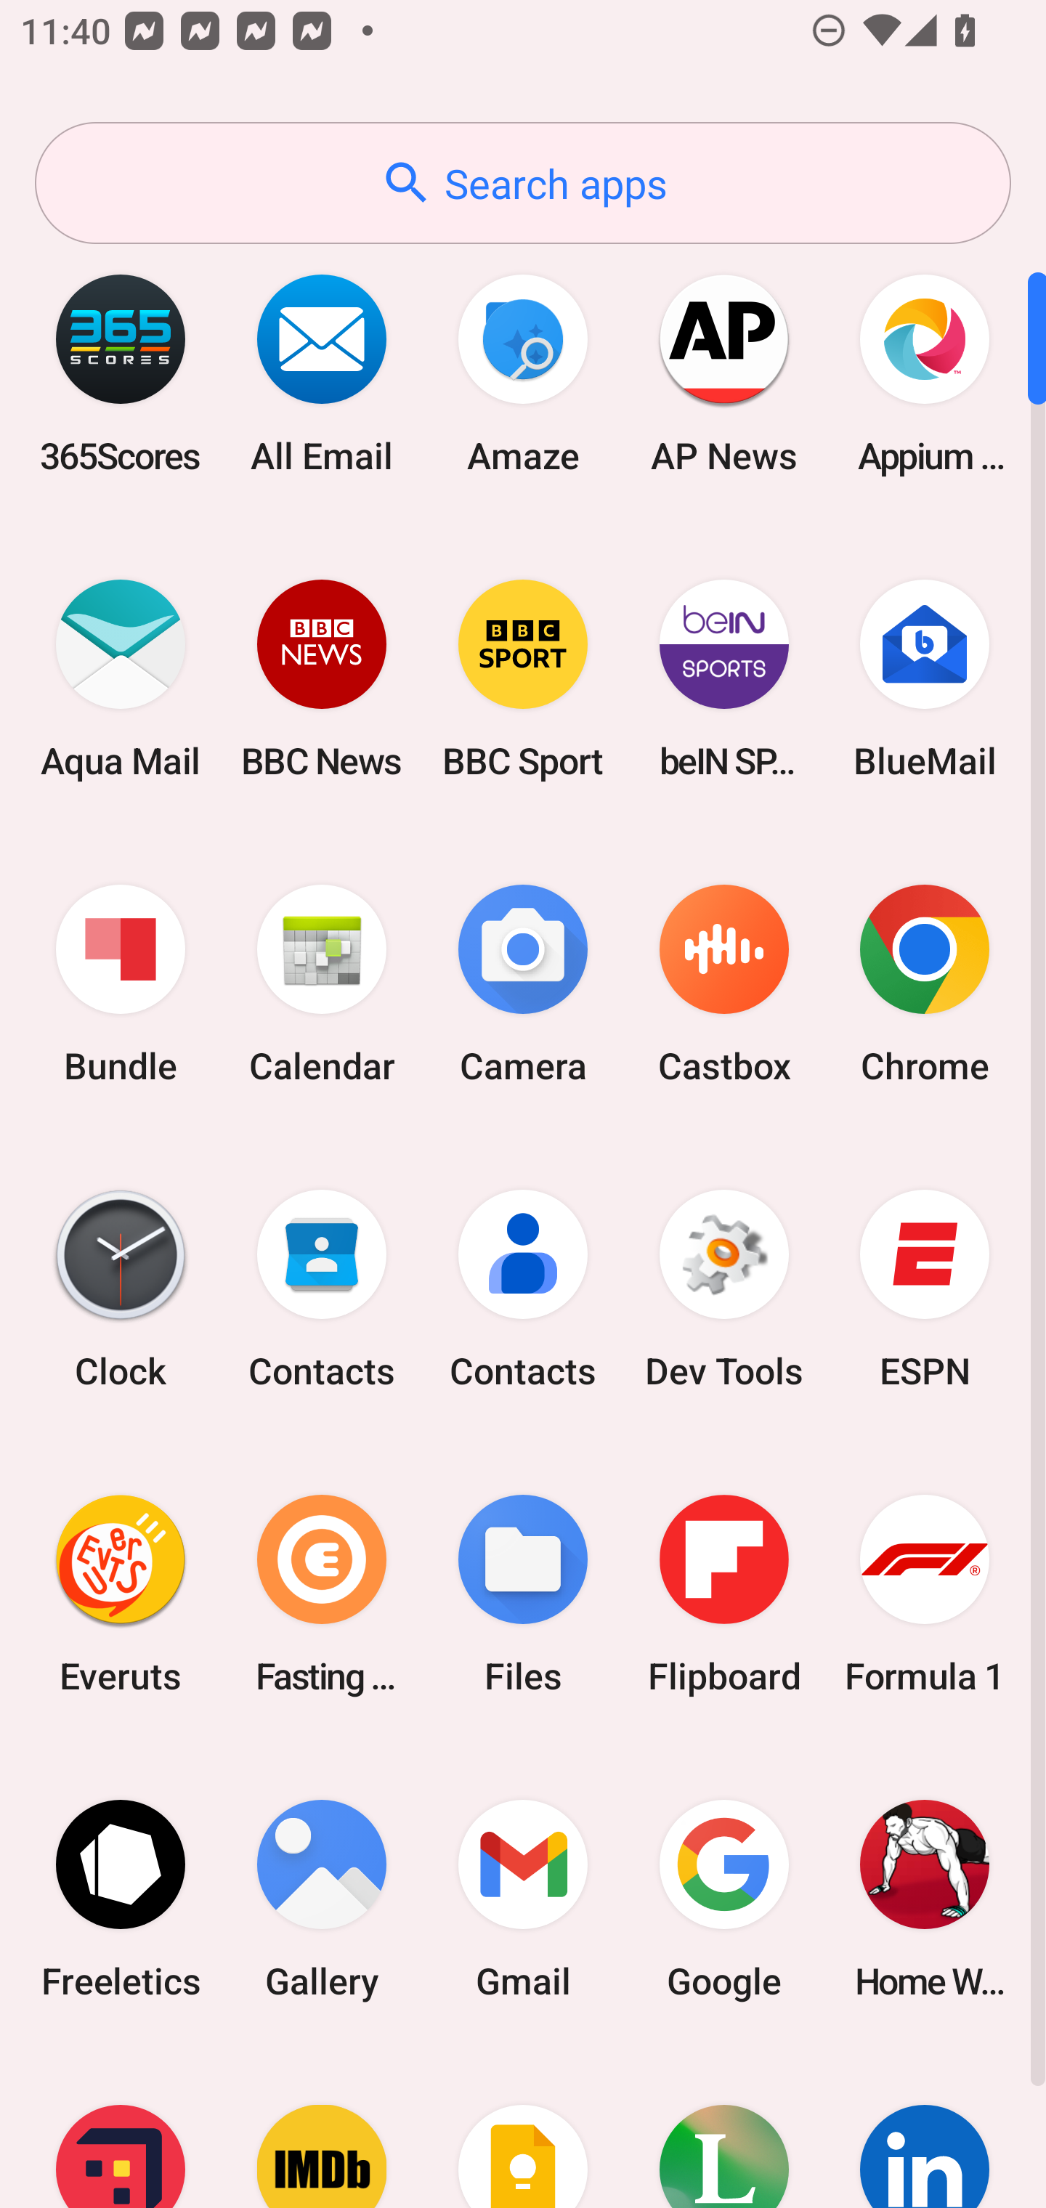 This screenshot has height=2208, width=1046. Describe the element at coordinates (322, 2130) in the screenshot. I see `IMDb` at that location.